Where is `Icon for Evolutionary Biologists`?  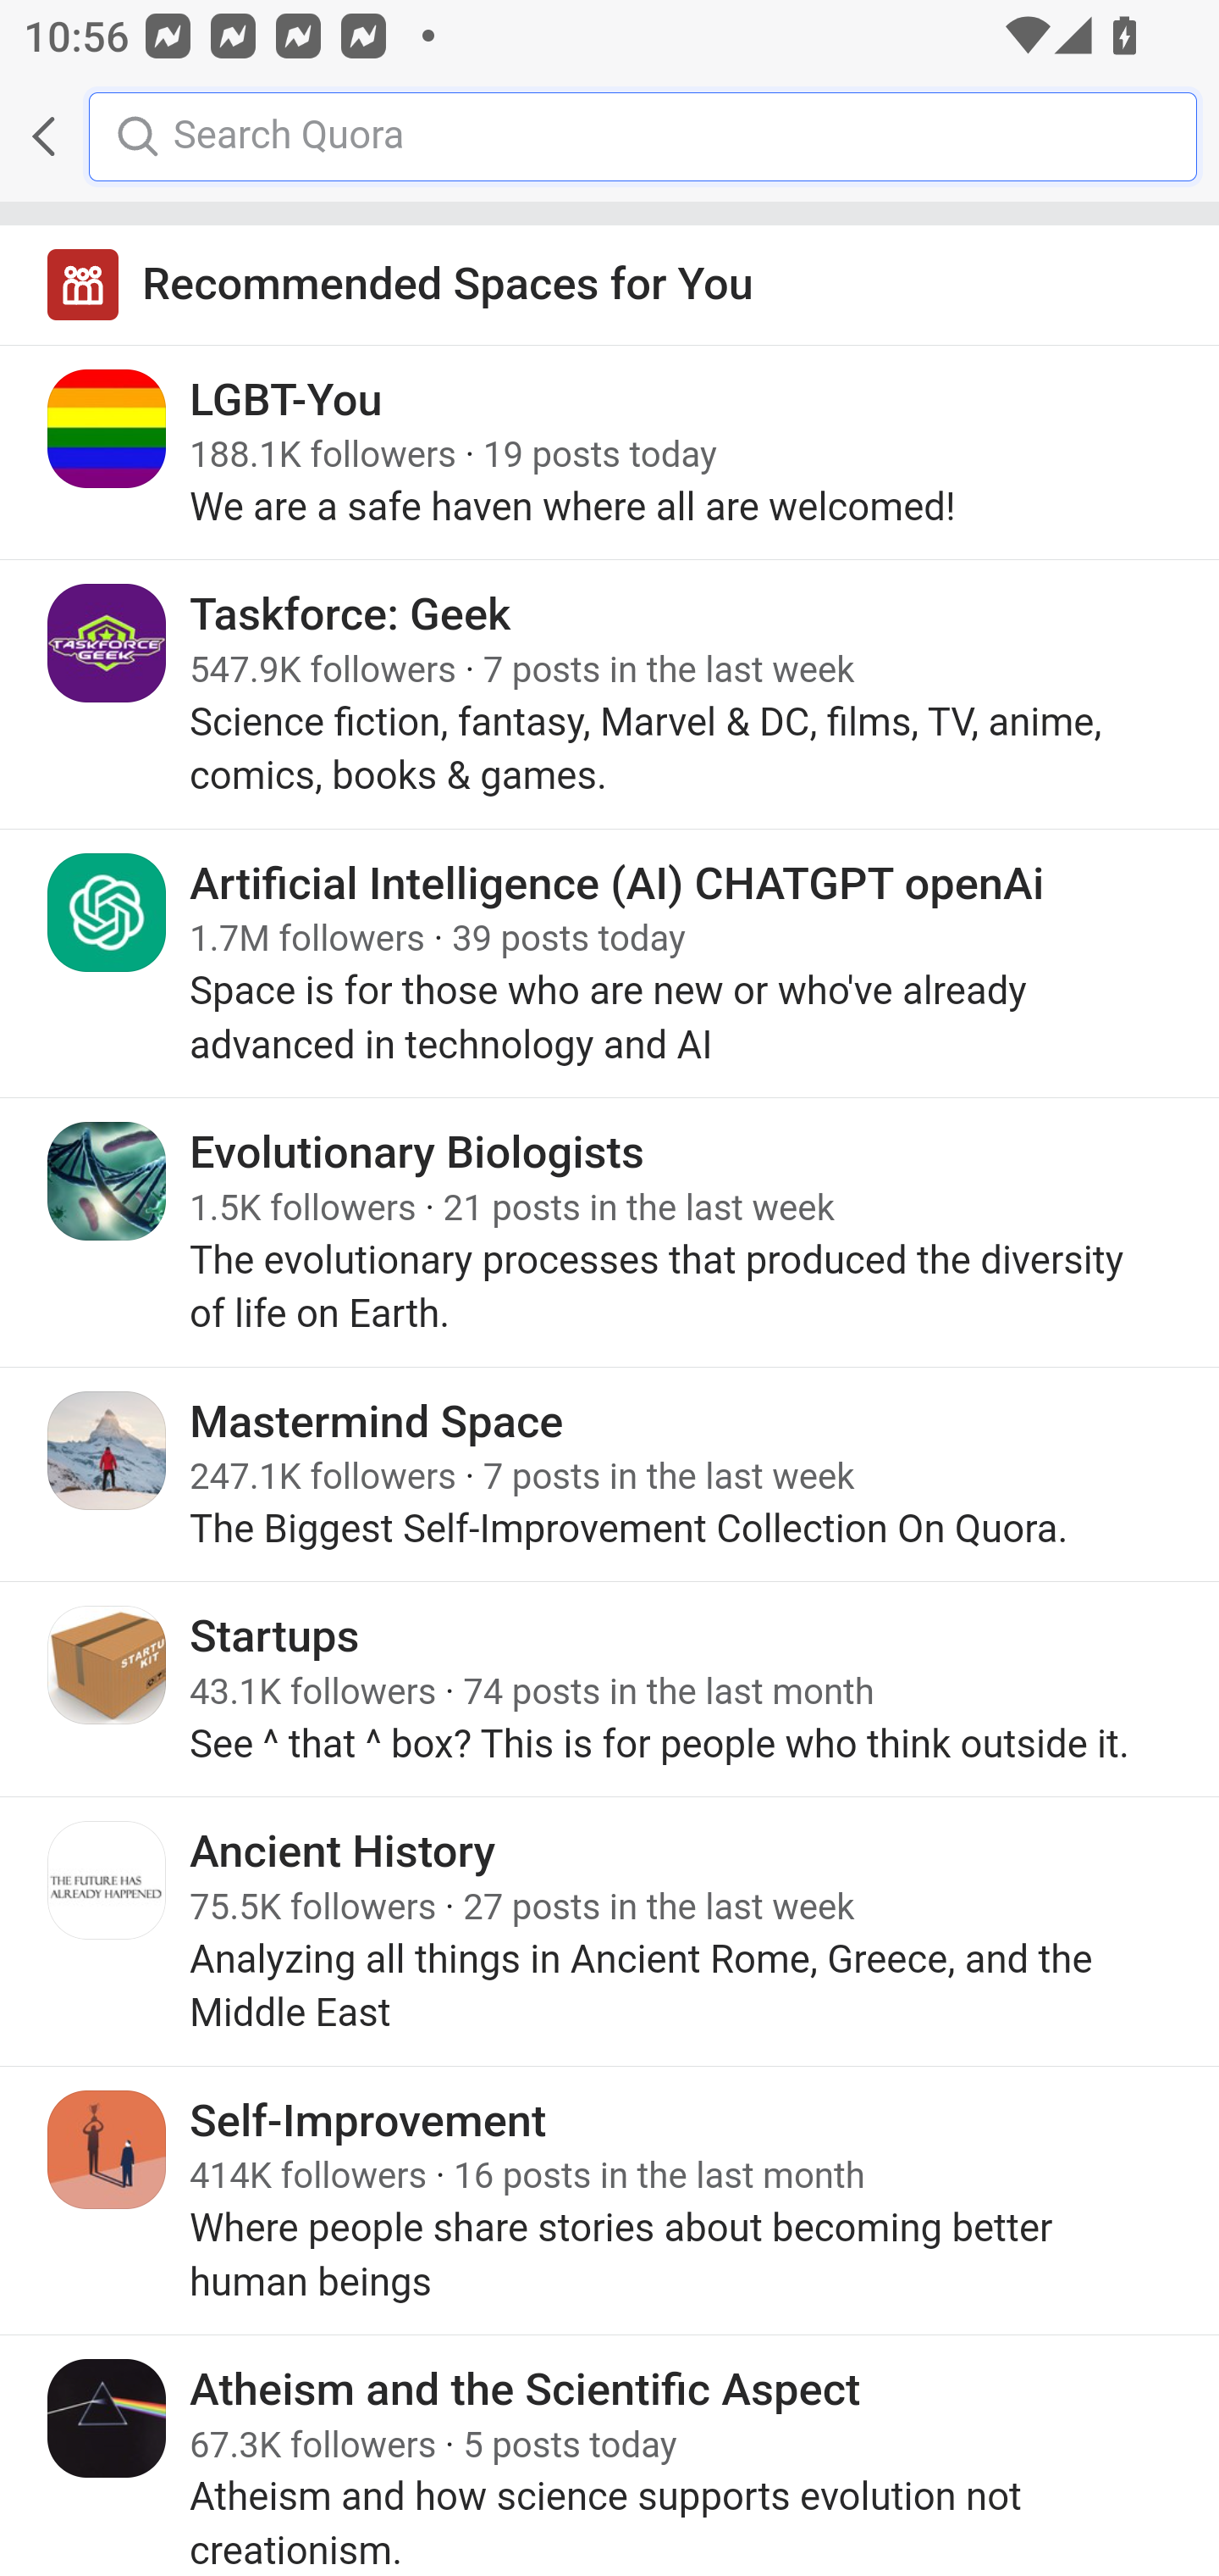
Icon for Evolutionary Biologists is located at coordinates (108, 1181).